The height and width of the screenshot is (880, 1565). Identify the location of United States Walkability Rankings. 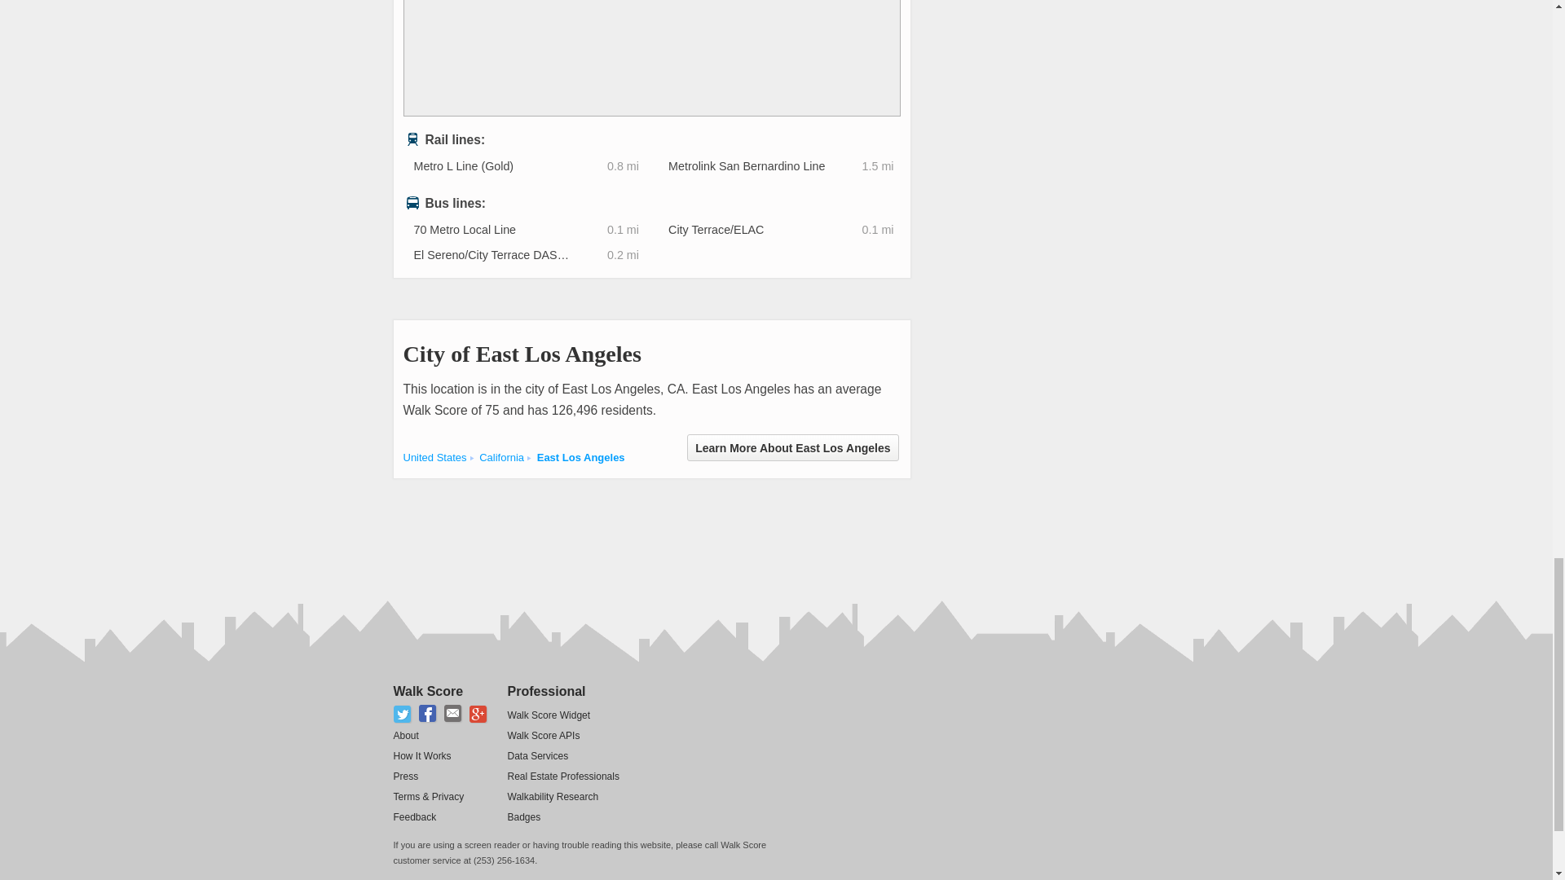
(434, 458).